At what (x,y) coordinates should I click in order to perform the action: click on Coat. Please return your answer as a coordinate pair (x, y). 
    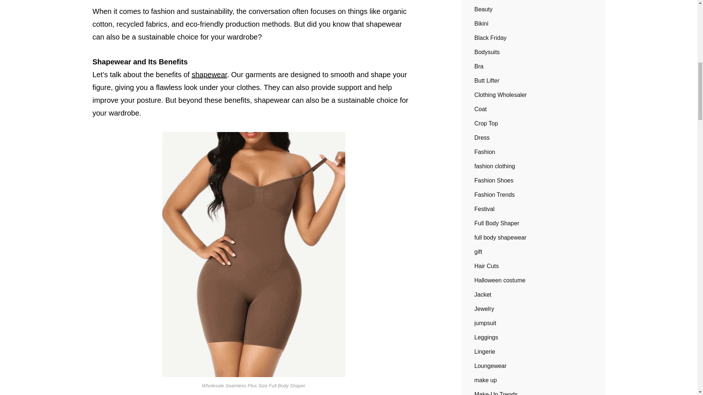
    Looking at the image, I should click on (481, 109).